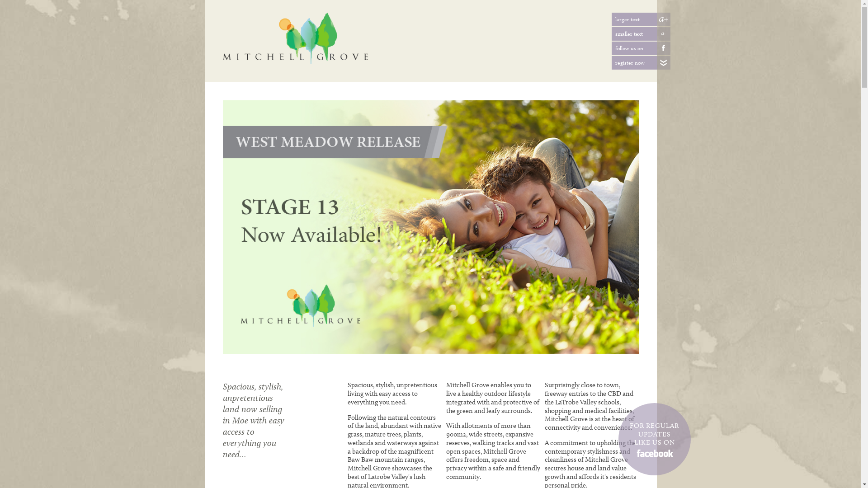 The image size is (868, 488). Describe the element at coordinates (663, 48) in the screenshot. I see `follow us on` at that location.